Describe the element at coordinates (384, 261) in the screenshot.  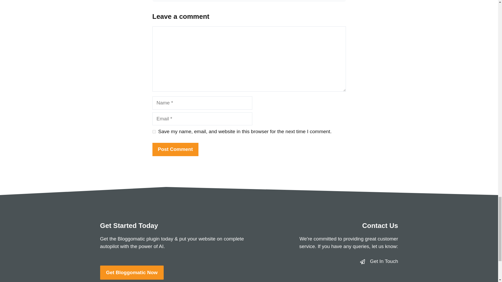
I see `Get In Touch` at that location.